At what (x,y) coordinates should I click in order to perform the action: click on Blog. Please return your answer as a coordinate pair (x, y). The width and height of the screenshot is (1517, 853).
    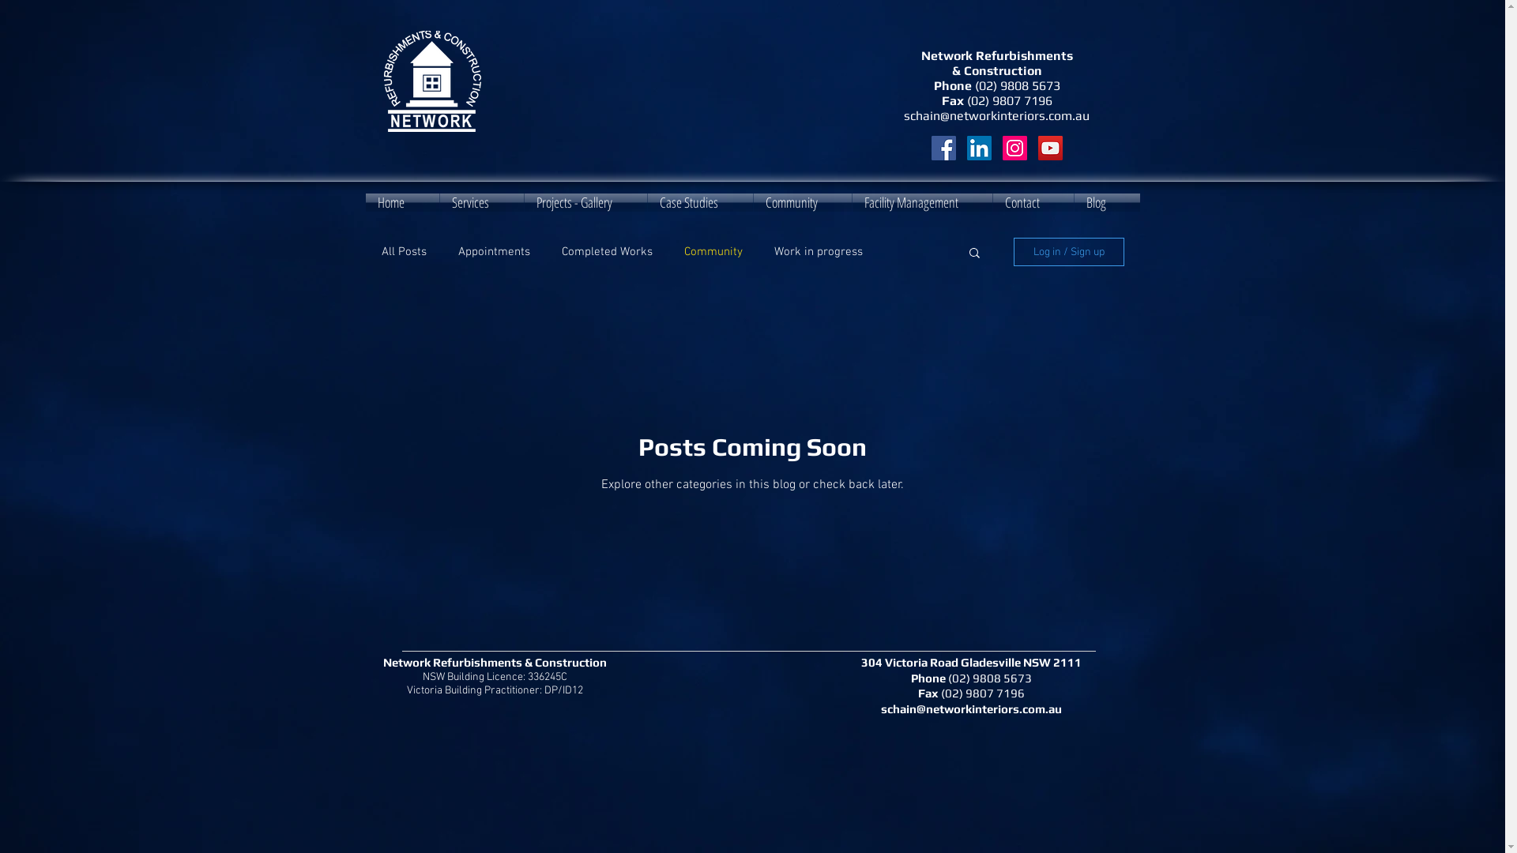
    Looking at the image, I should click on (1108, 202).